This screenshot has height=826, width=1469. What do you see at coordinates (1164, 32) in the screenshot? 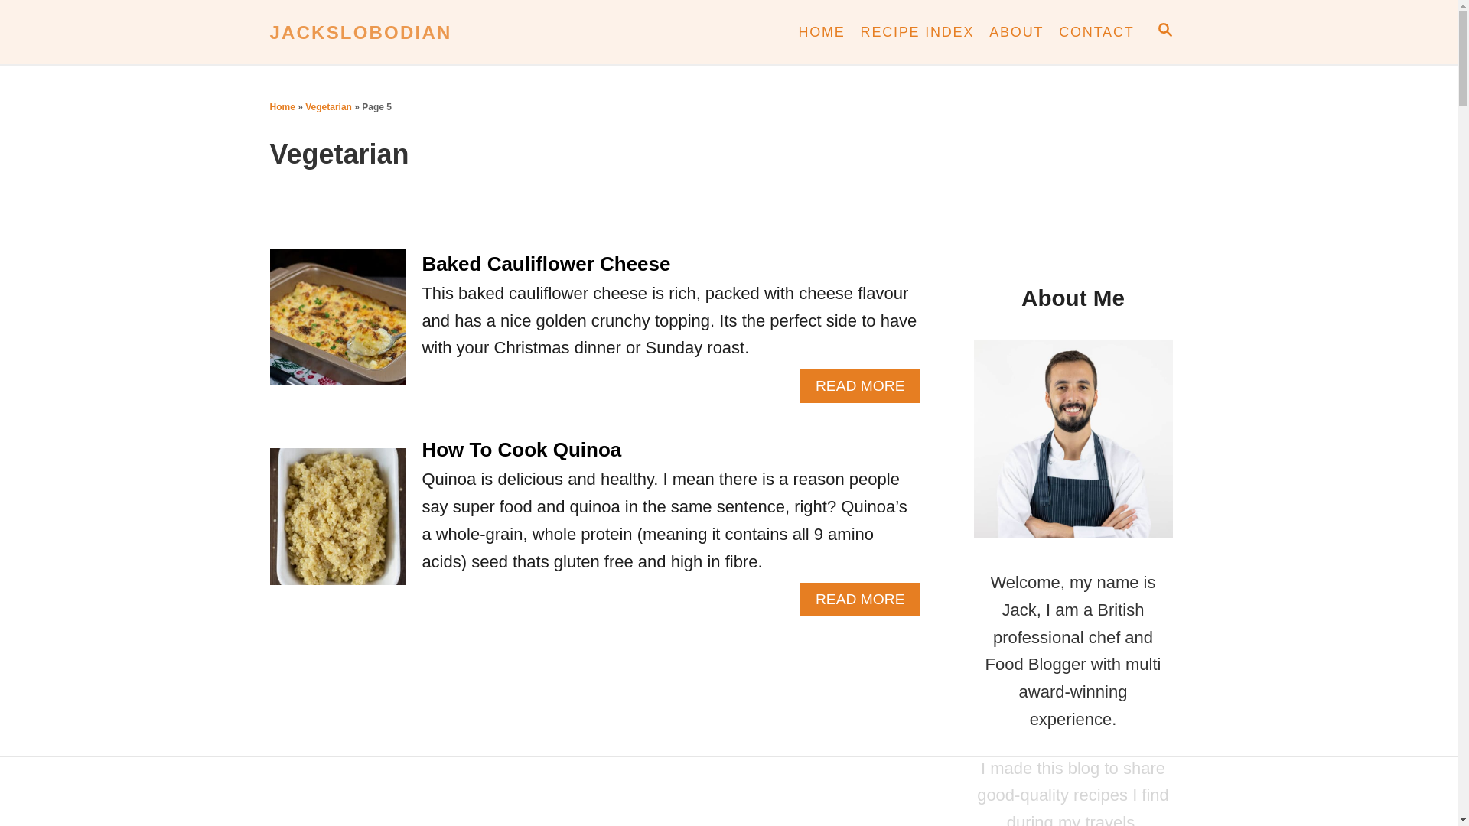
I see `How To Cook Quinoa` at bounding box center [1164, 32].